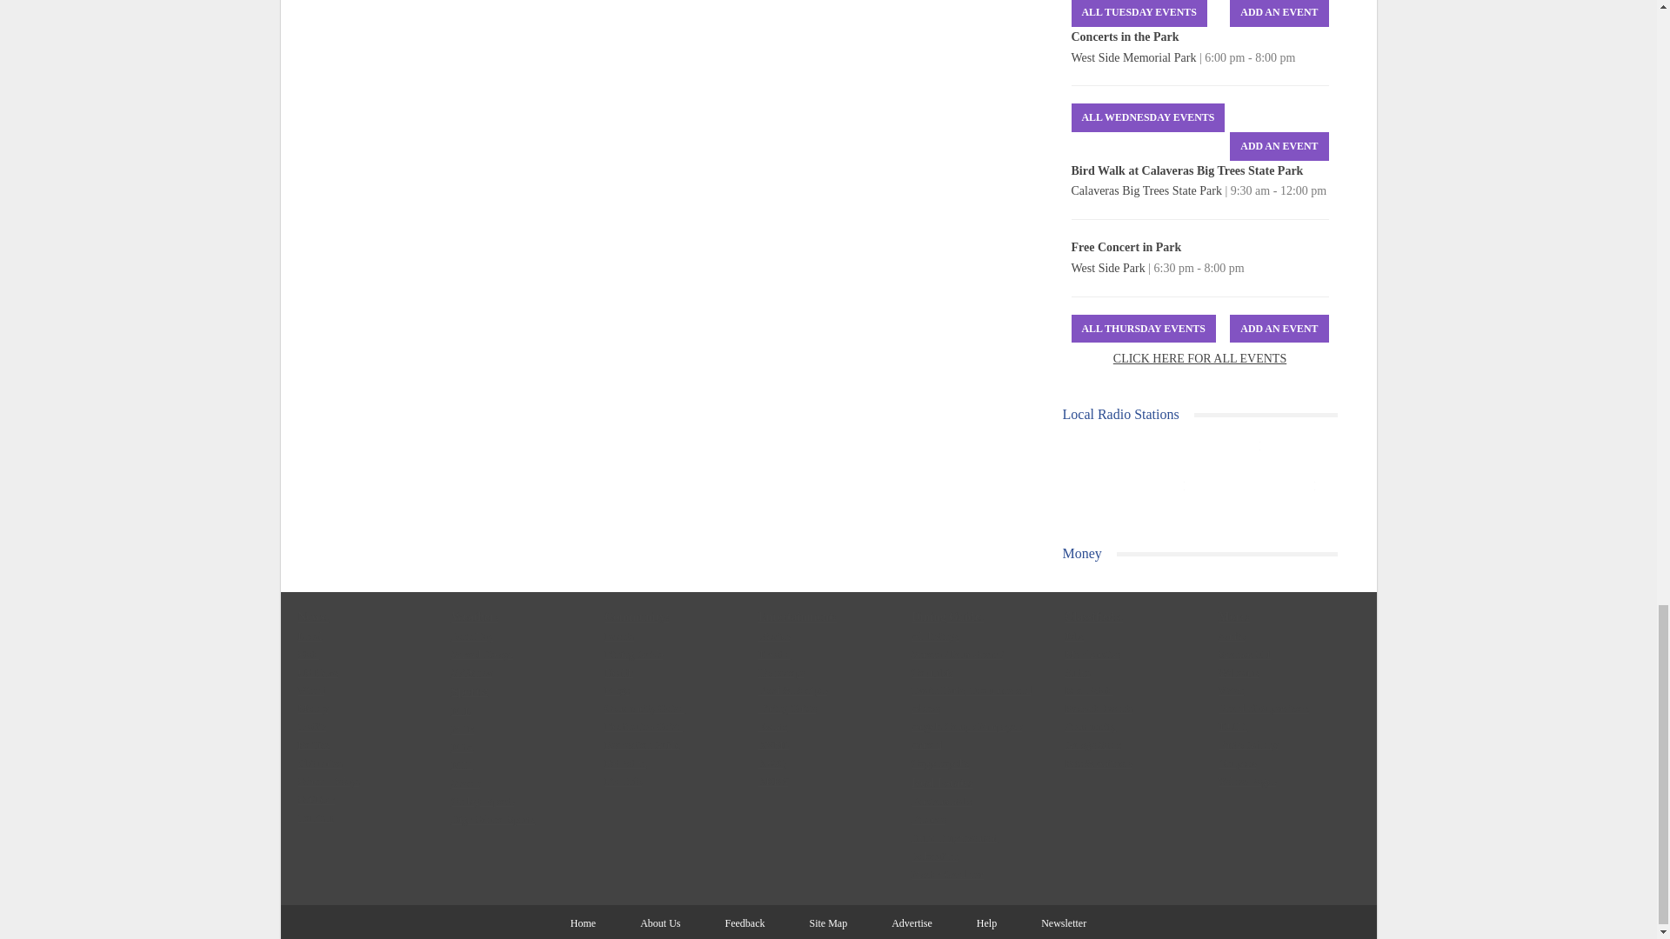  What do you see at coordinates (1279, 146) in the screenshot?
I see `Add An Event` at bounding box center [1279, 146].